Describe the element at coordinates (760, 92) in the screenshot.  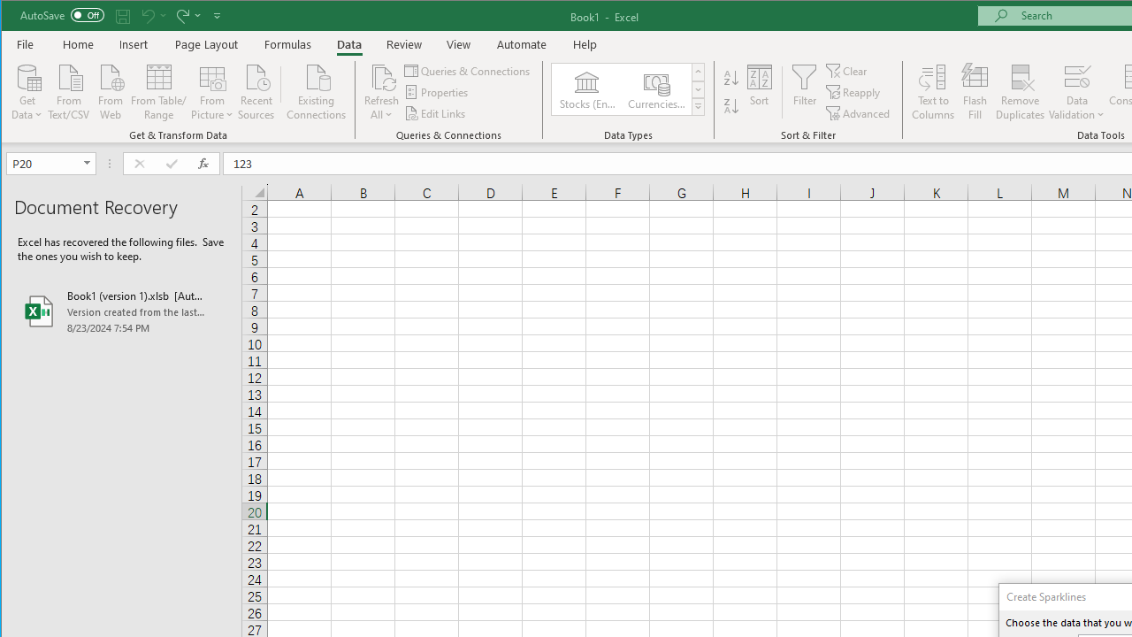
I see `Sort...` at that location.